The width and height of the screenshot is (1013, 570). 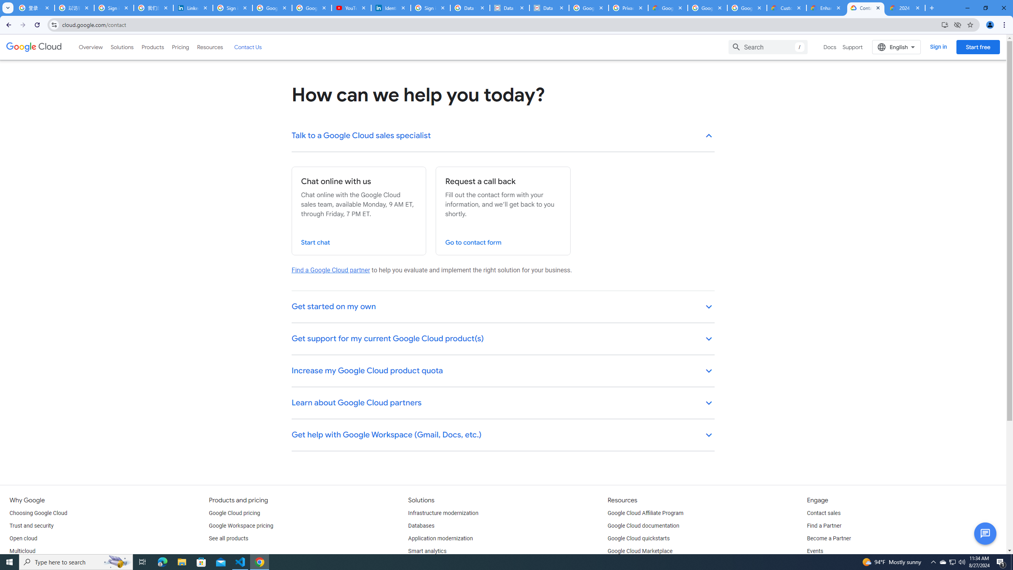 I want to click on Find a Partner, so click(x=824, y=526).